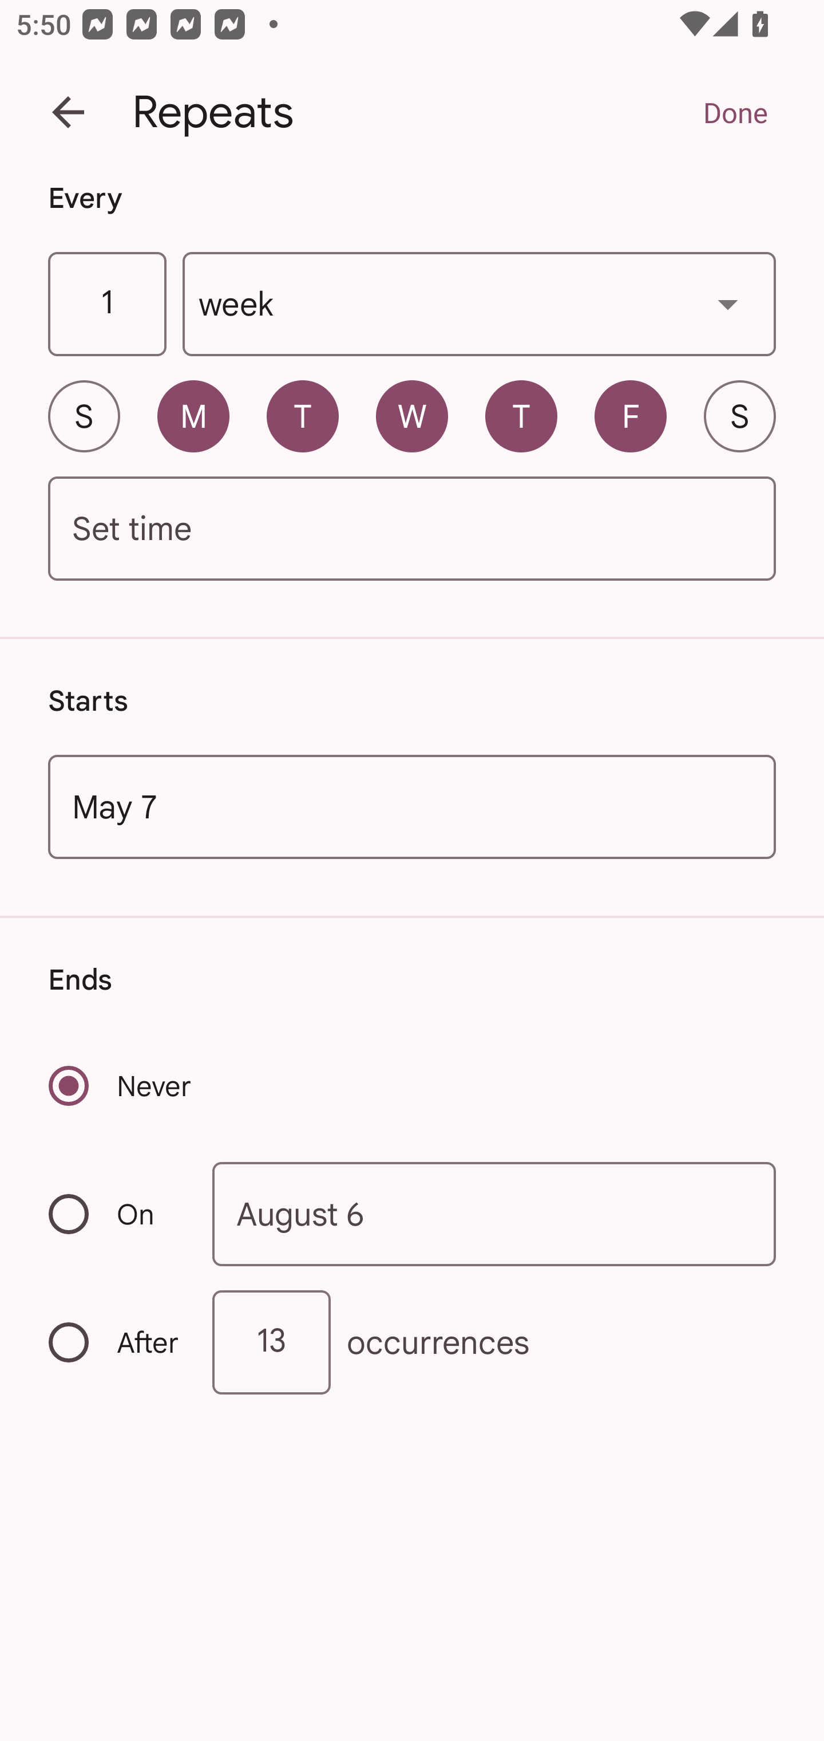 This screenshot has height=1741, width=824. What do you see at coordinates (84, 416) in the screenshot?
I see `S Sunday` at bounding box center [84, 416].